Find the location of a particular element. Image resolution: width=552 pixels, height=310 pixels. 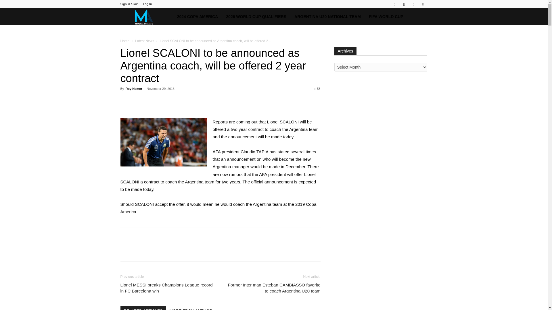

58 is located at coordinates (317, 89).